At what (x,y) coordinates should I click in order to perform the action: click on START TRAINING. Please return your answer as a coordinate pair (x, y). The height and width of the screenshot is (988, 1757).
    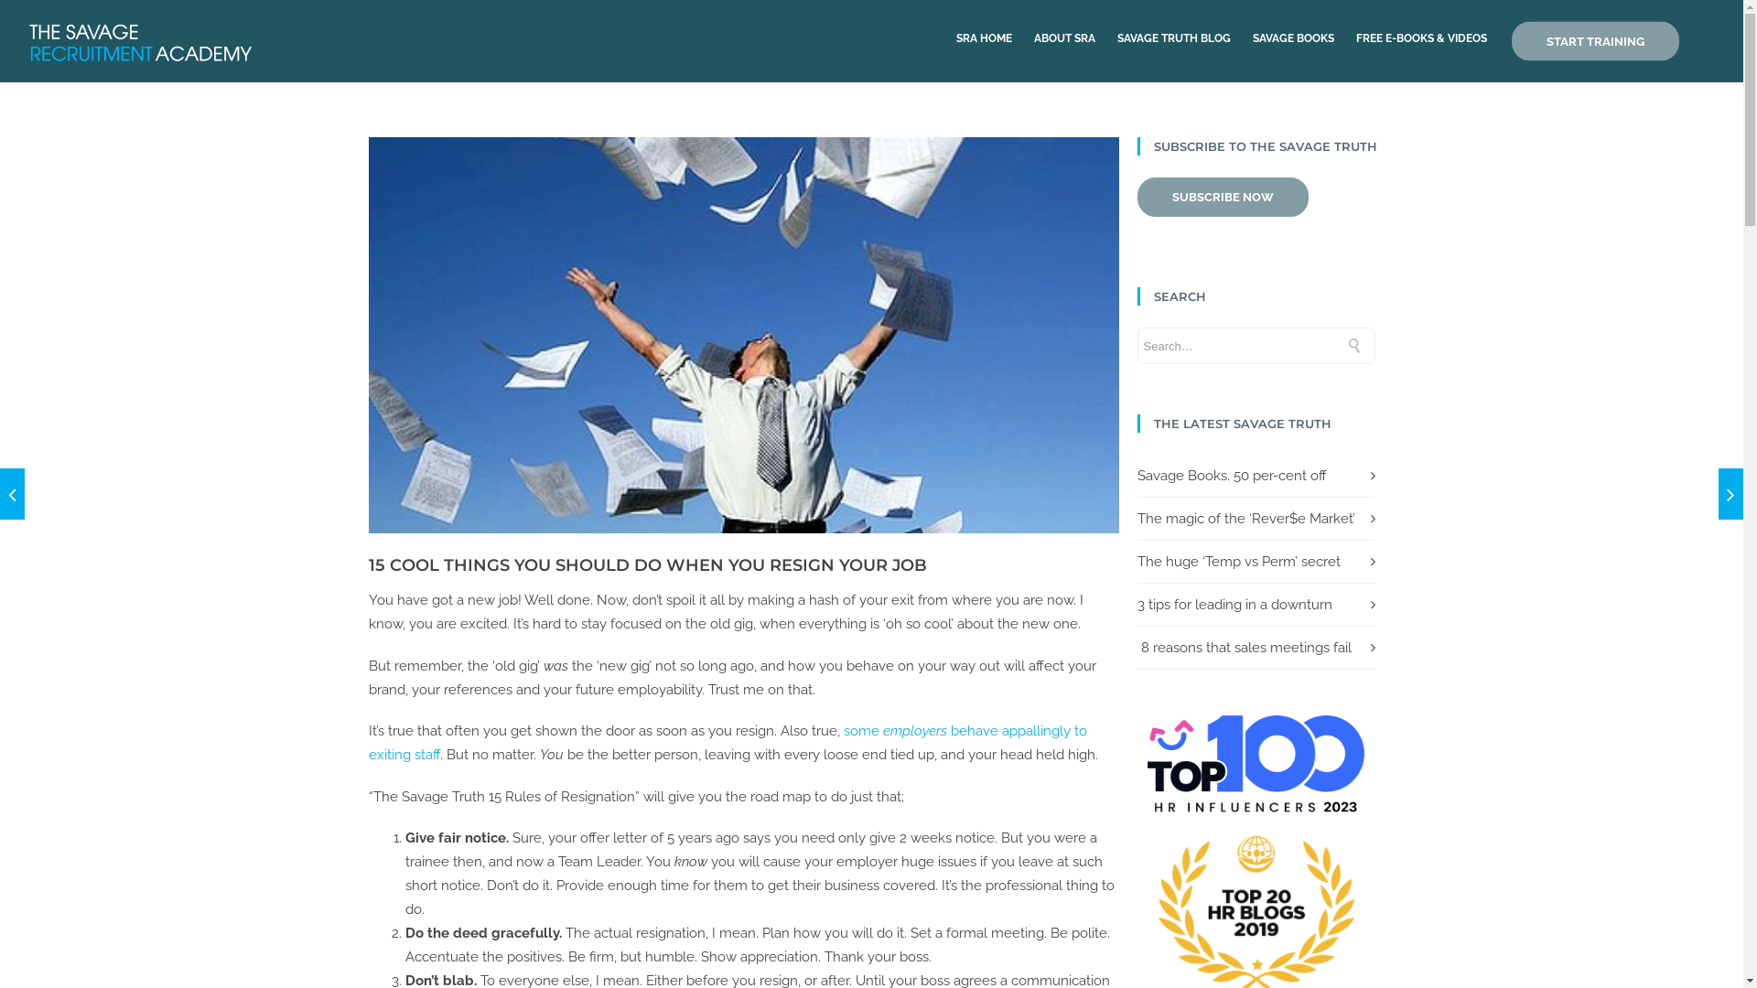
    Looking at the image, I should click on (1596, 42).